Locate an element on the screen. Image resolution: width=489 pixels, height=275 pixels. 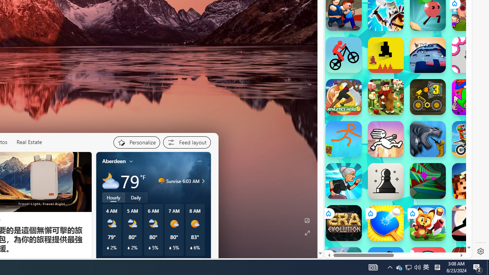
Personalize your feed" is located at coordinates (136, 142).